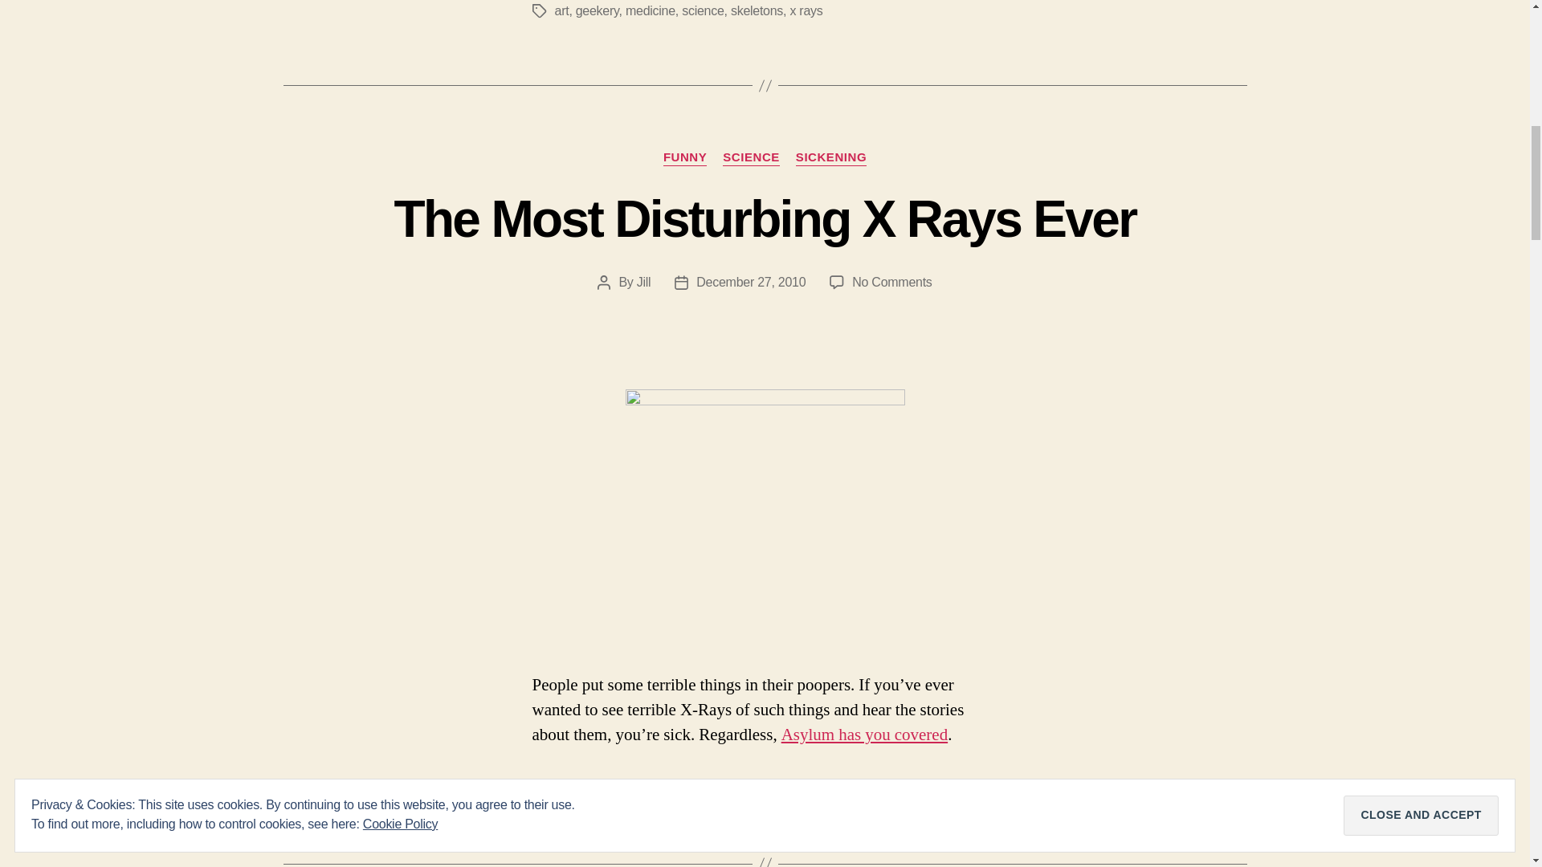  What do you see at coordinates (651, 10) in the screenshot?
I see `medicine` at bounding box center [651, 10].